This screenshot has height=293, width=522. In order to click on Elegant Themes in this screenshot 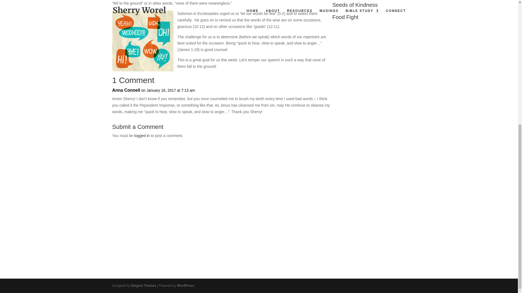, I will do `click(144, 285)`.